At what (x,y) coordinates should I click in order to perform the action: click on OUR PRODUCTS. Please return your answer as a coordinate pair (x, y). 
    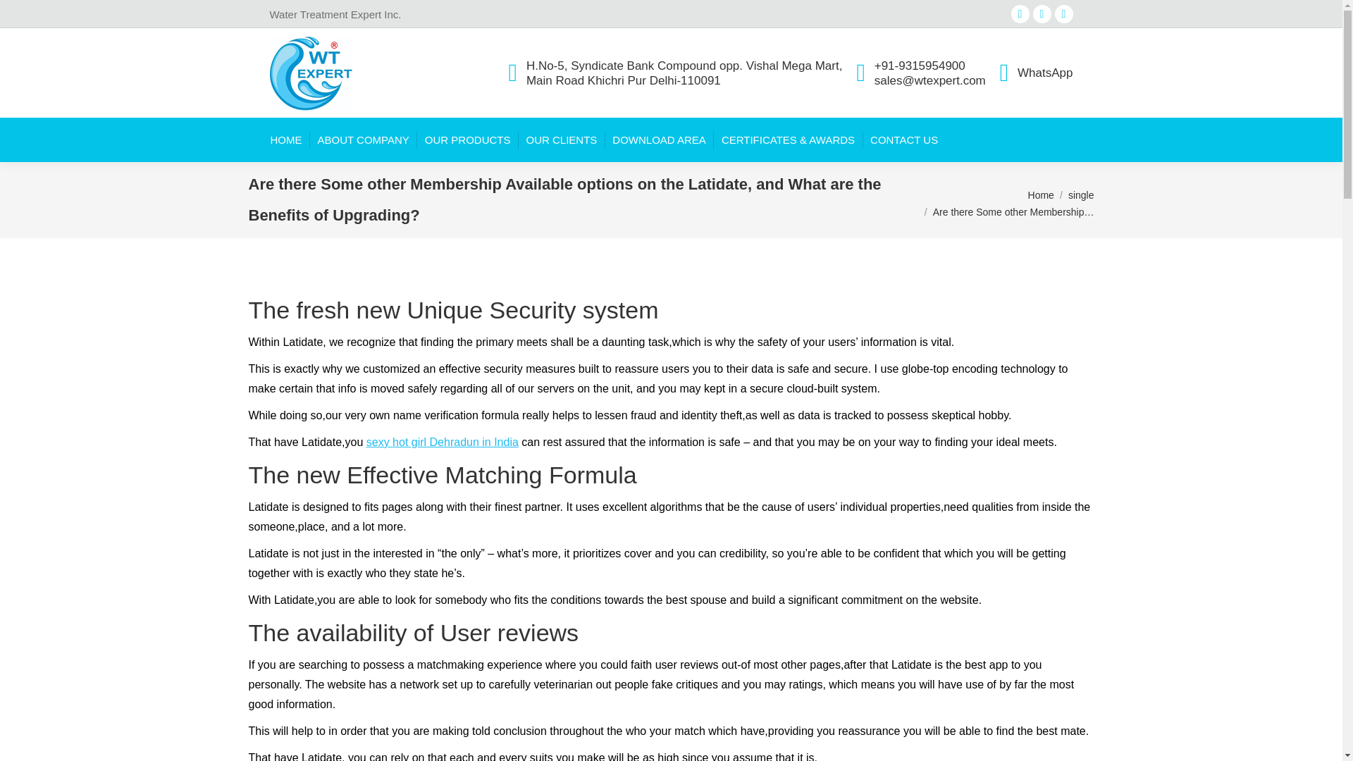
    Looking at the image, I should click on (468, 140).